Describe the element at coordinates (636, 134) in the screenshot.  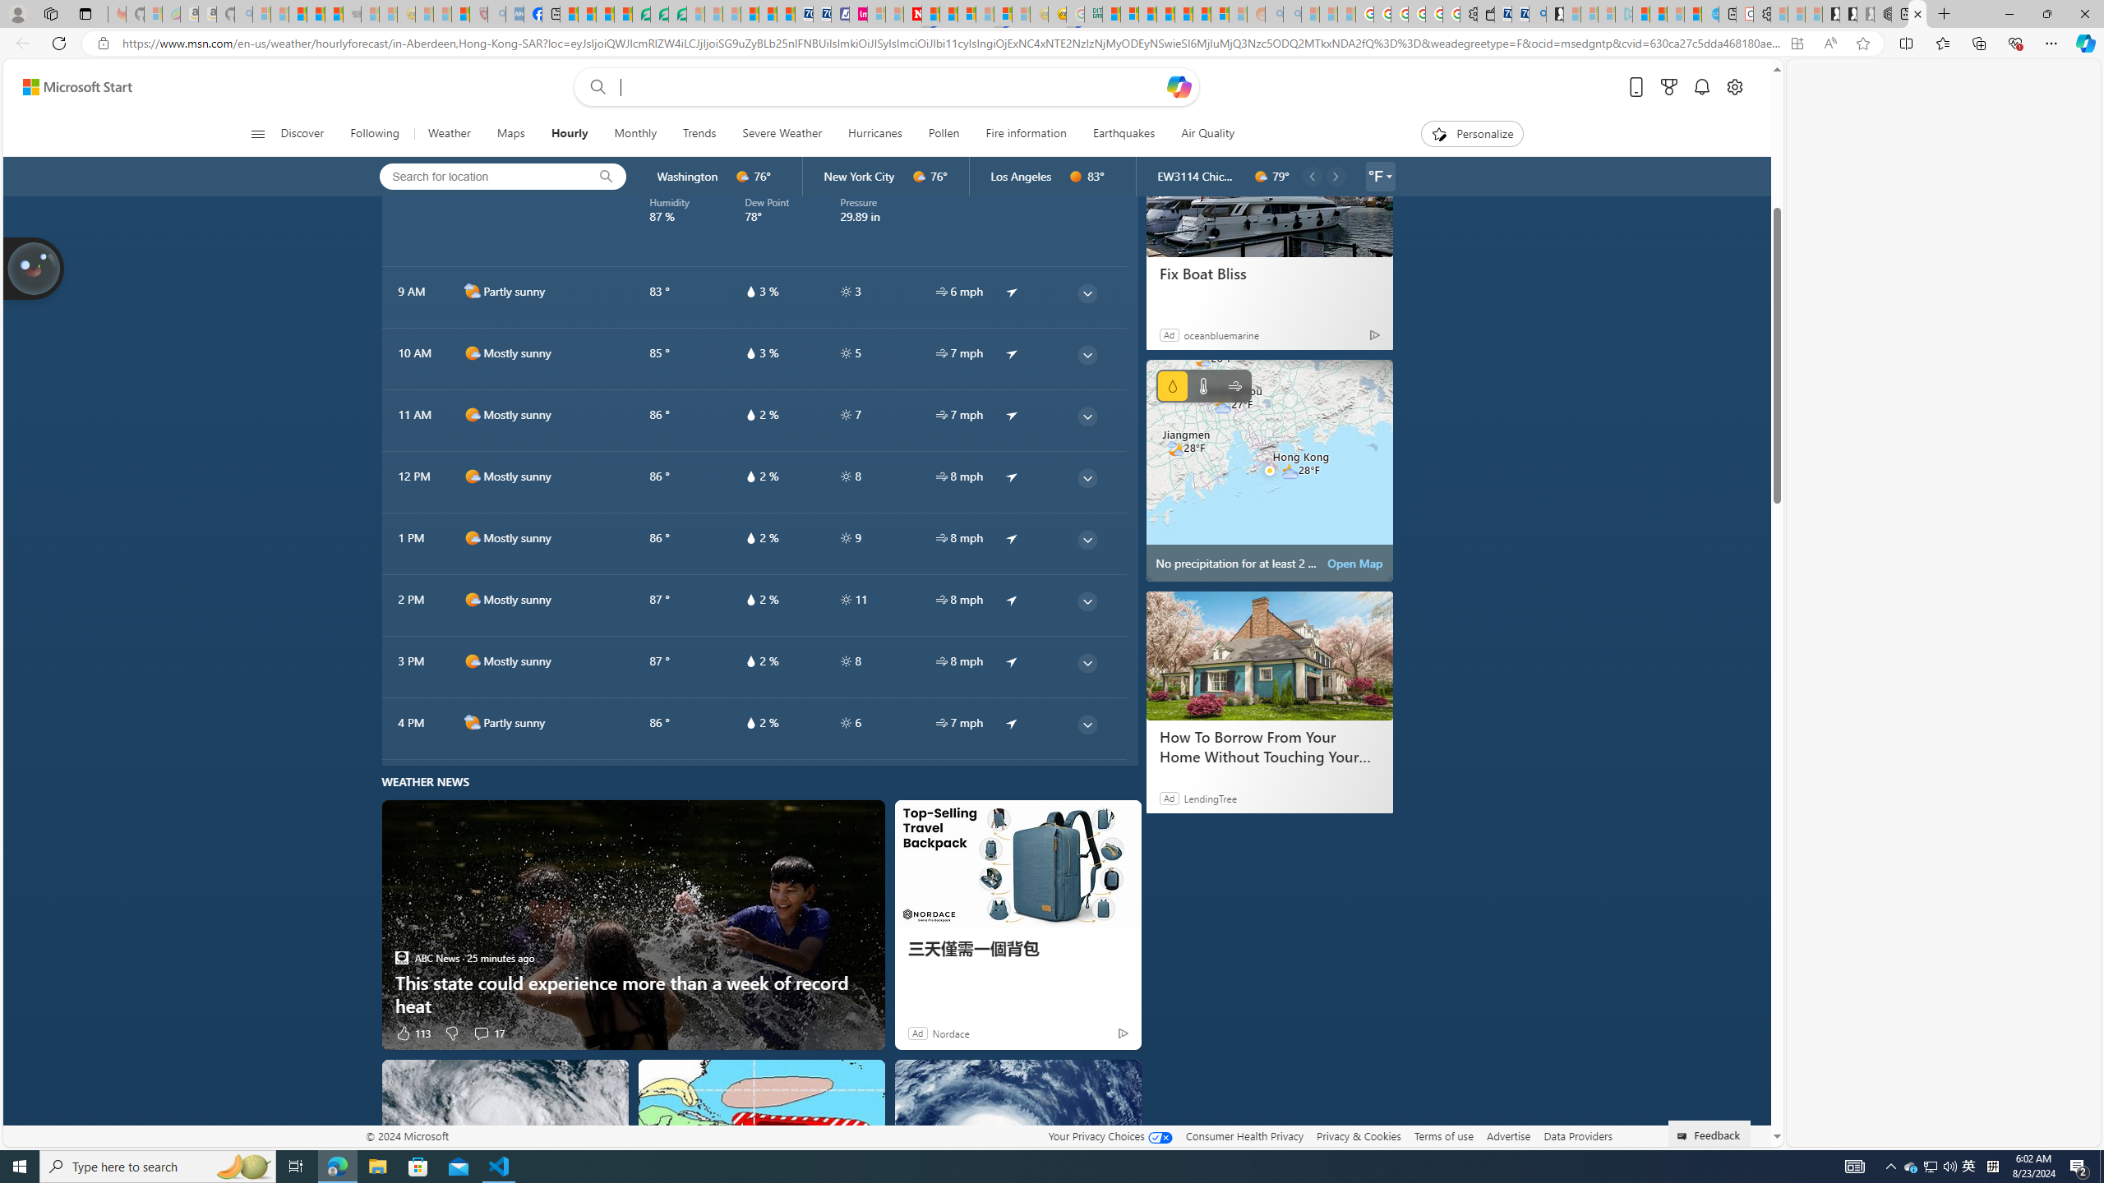
I see `Monthly` at that location.